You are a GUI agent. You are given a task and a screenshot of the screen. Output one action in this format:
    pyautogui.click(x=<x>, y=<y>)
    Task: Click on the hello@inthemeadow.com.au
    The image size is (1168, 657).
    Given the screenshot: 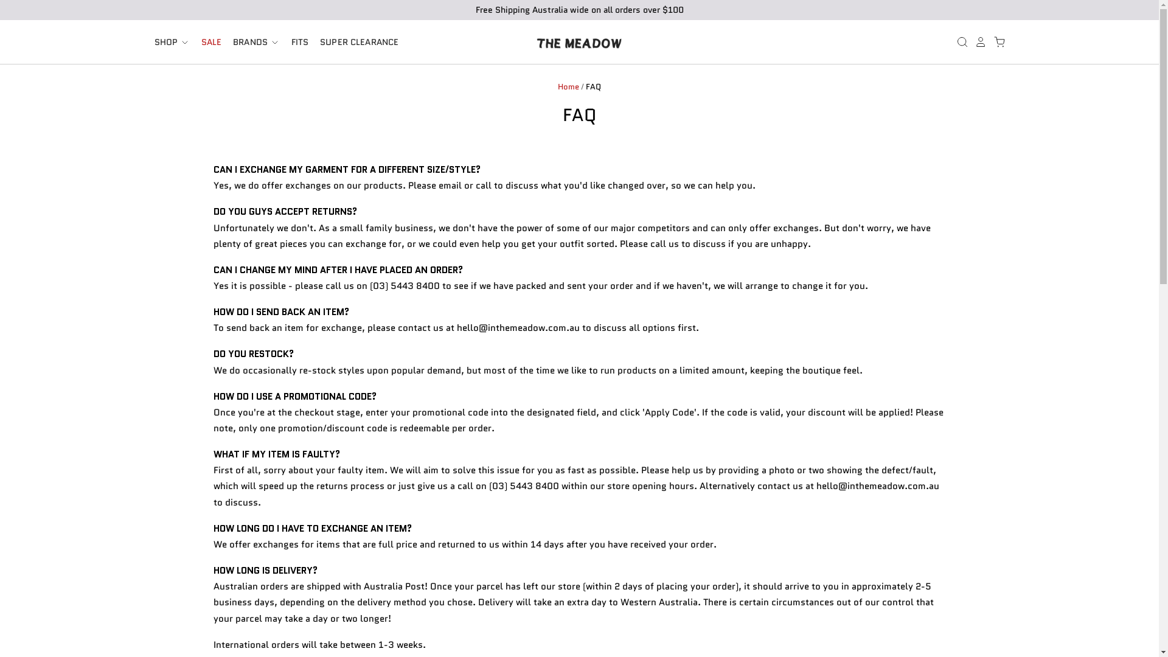 What is the action you would take?
    pyautogui.click(x=518, y=328)
    